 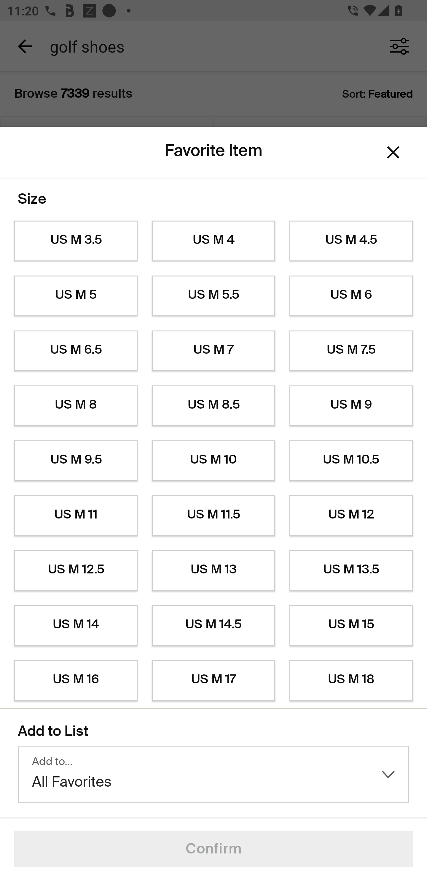 I want to click on US M 4.5, so click(x=351, y=241).